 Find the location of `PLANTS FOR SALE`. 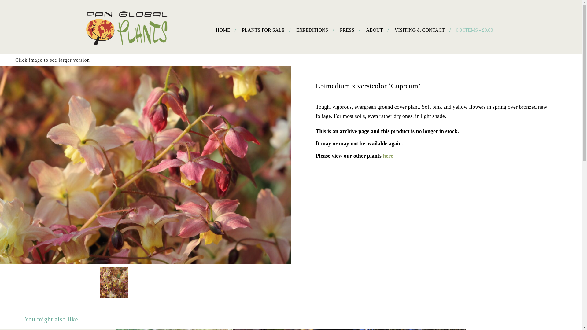

PLANTS FOR SALE is located at coordinates (263, 30).